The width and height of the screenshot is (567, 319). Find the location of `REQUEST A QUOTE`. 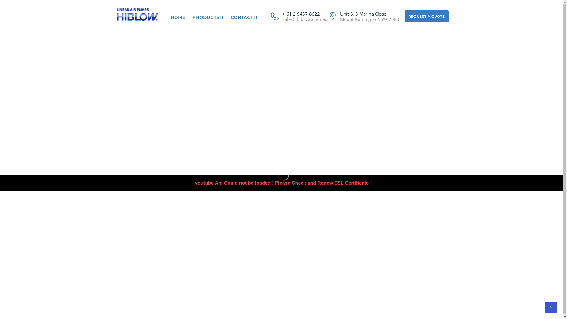

REQUEST A QUOTE is located at coordinates (429, 17).